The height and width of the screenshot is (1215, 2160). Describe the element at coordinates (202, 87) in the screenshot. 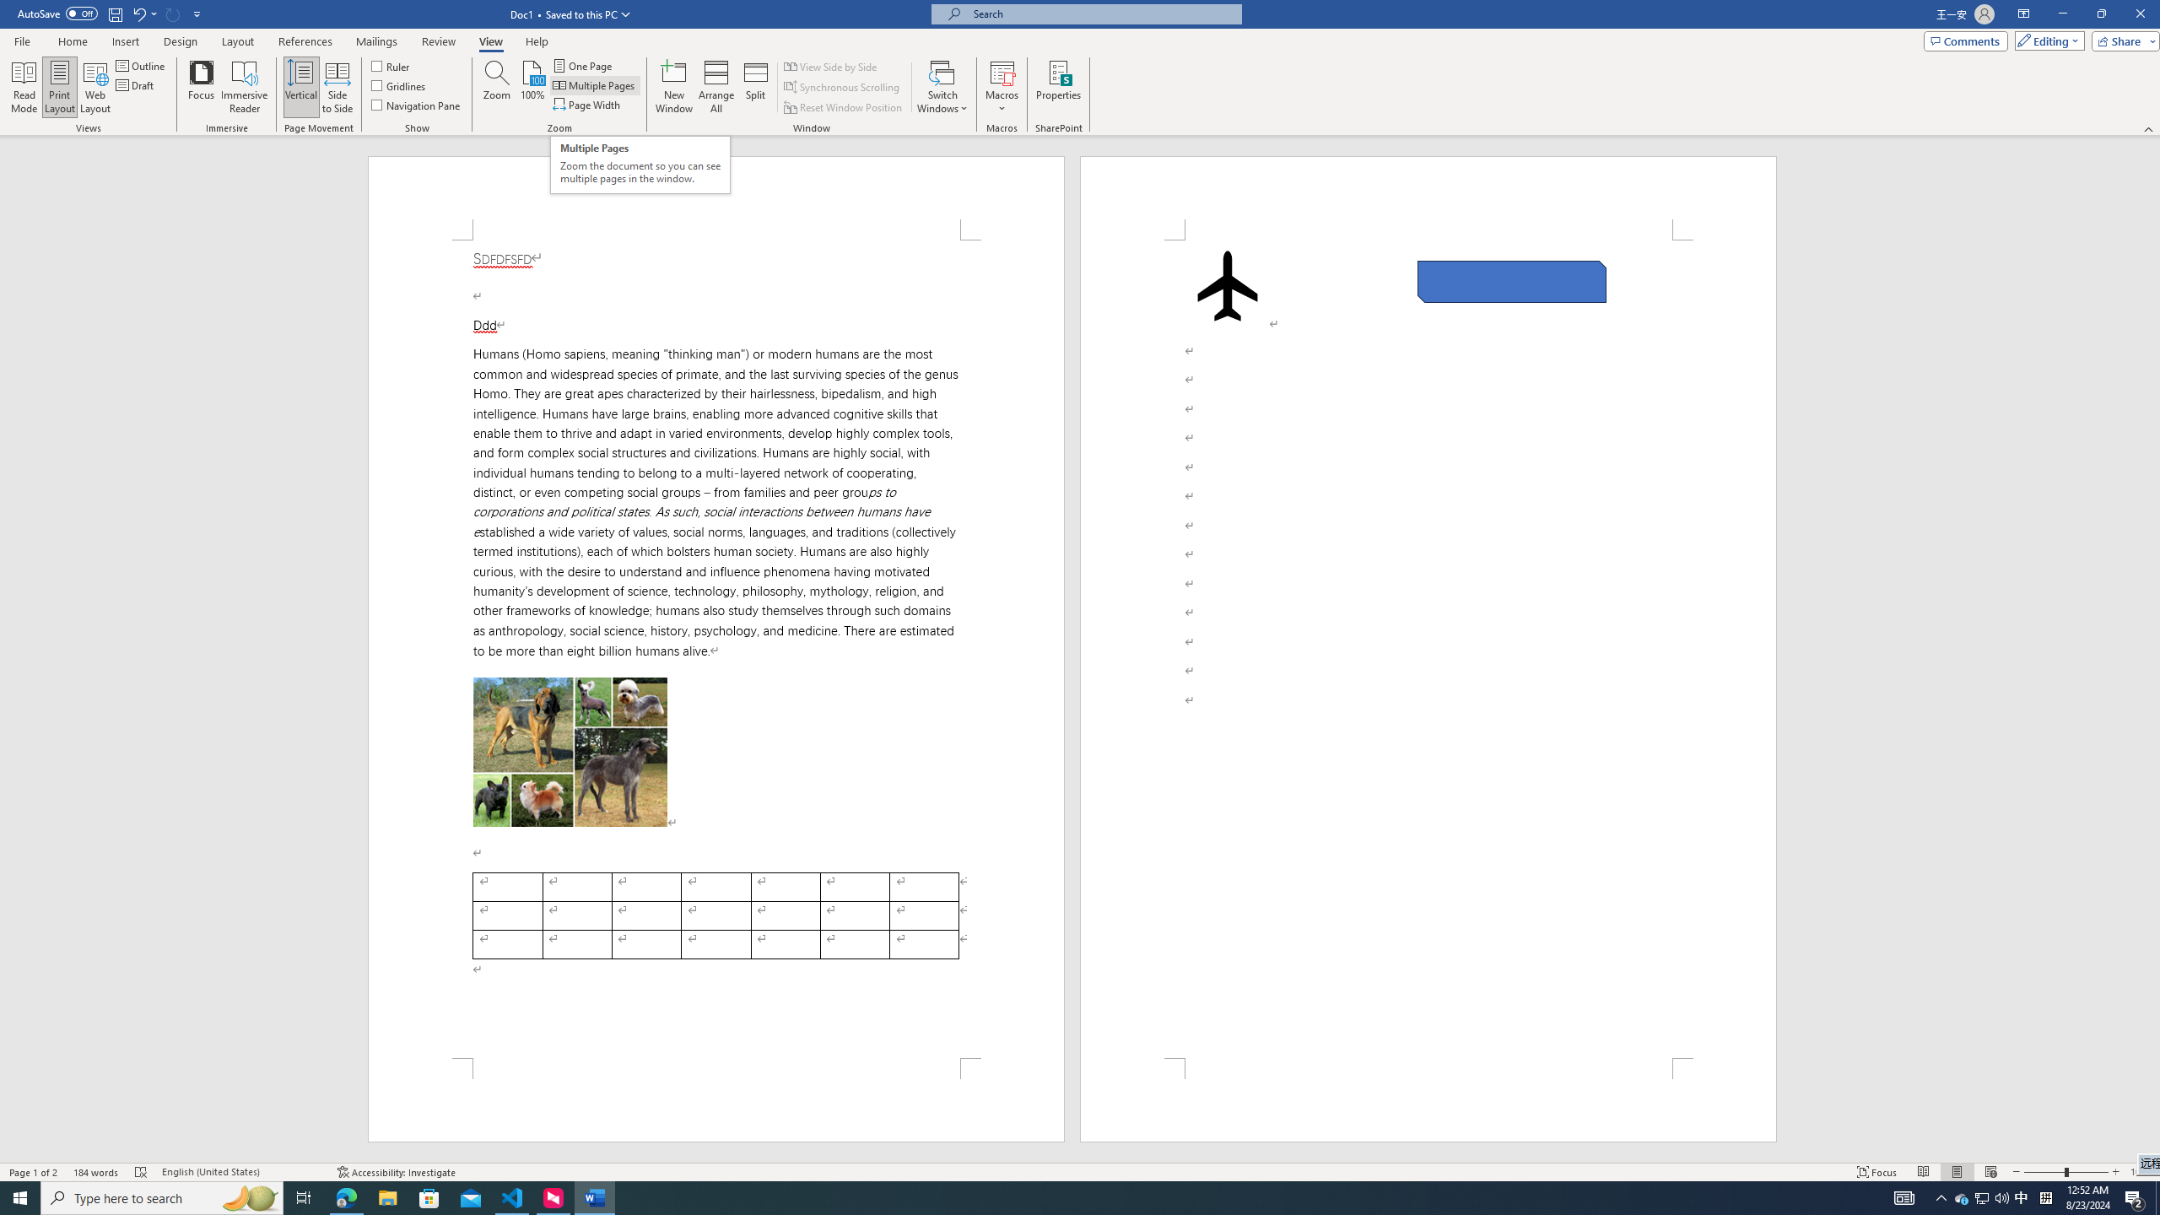

I see `Focus` at that location.